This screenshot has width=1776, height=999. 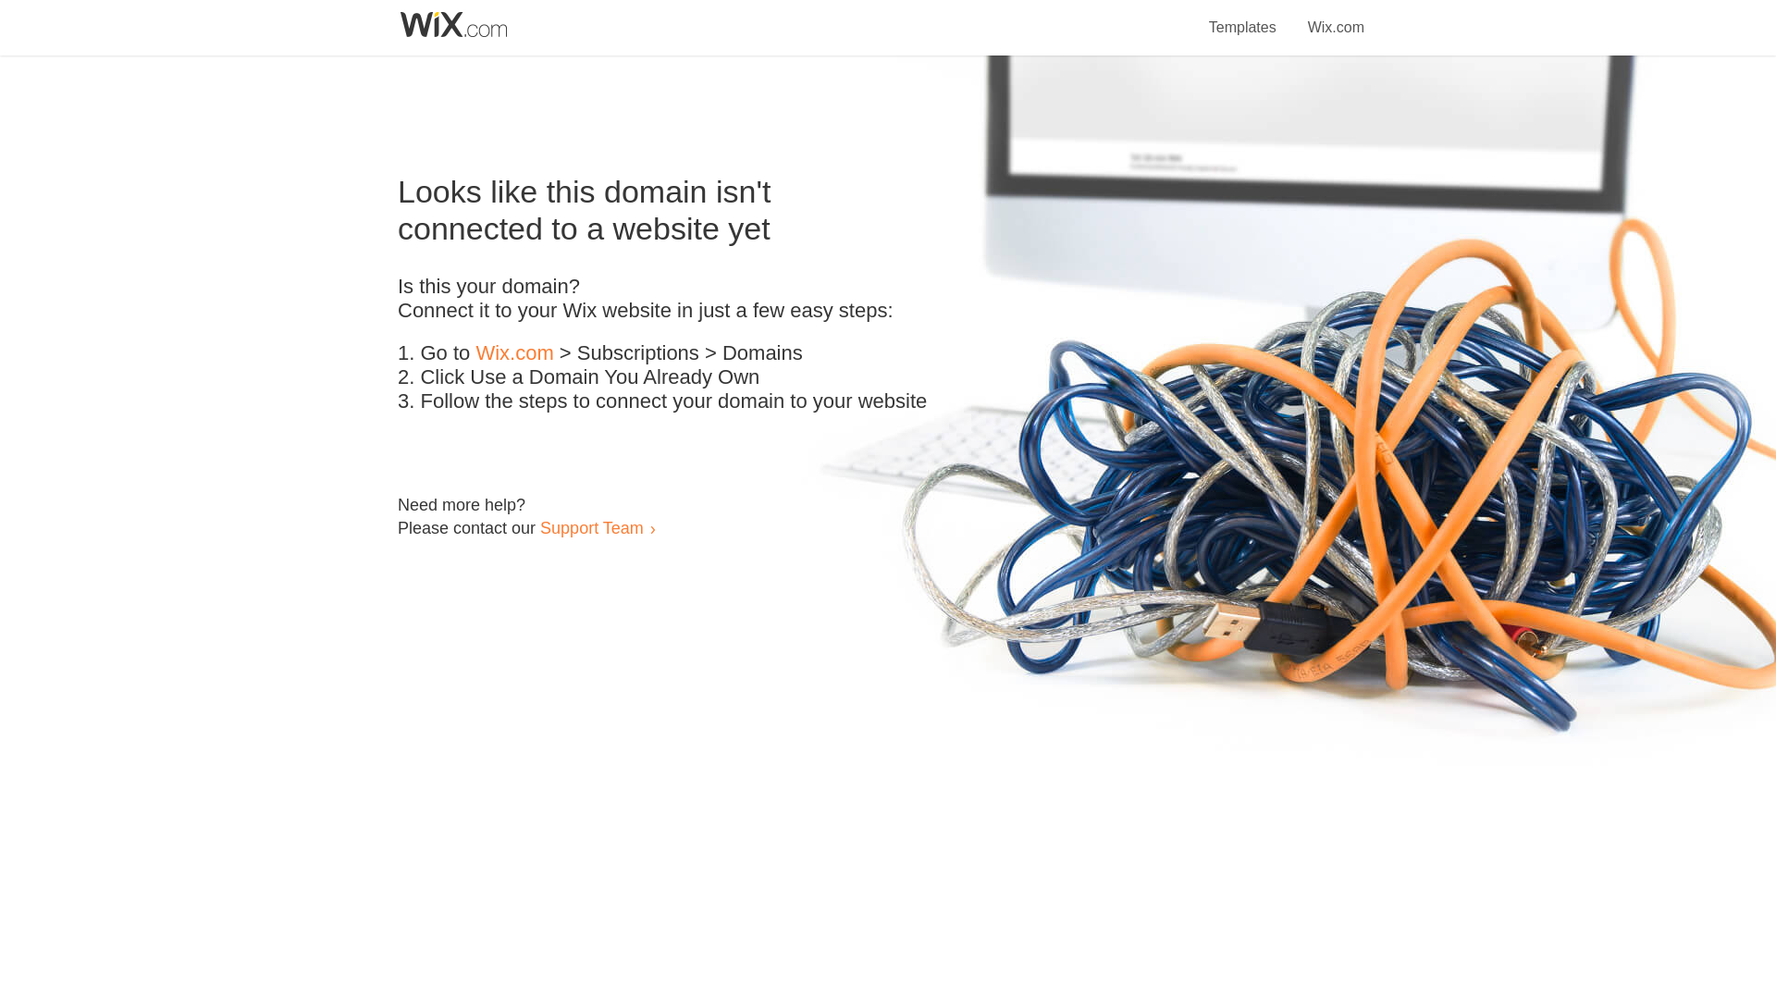 What do you see at coordinates (1336, 17) in the screenshot?
I see `Wix.com` at bounding box center [1336, 17].